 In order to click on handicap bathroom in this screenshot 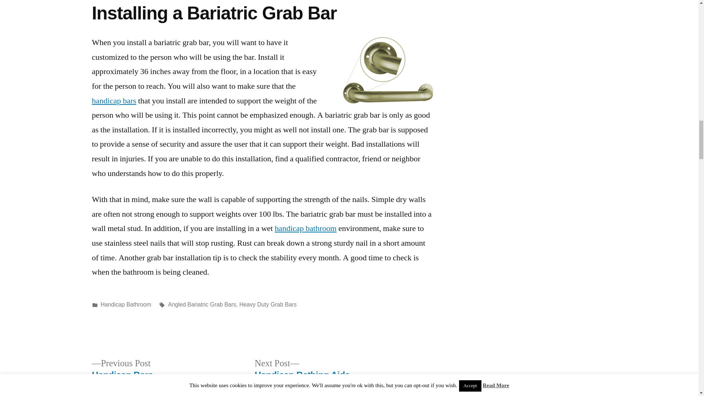, I will do `click(114, 101)`.